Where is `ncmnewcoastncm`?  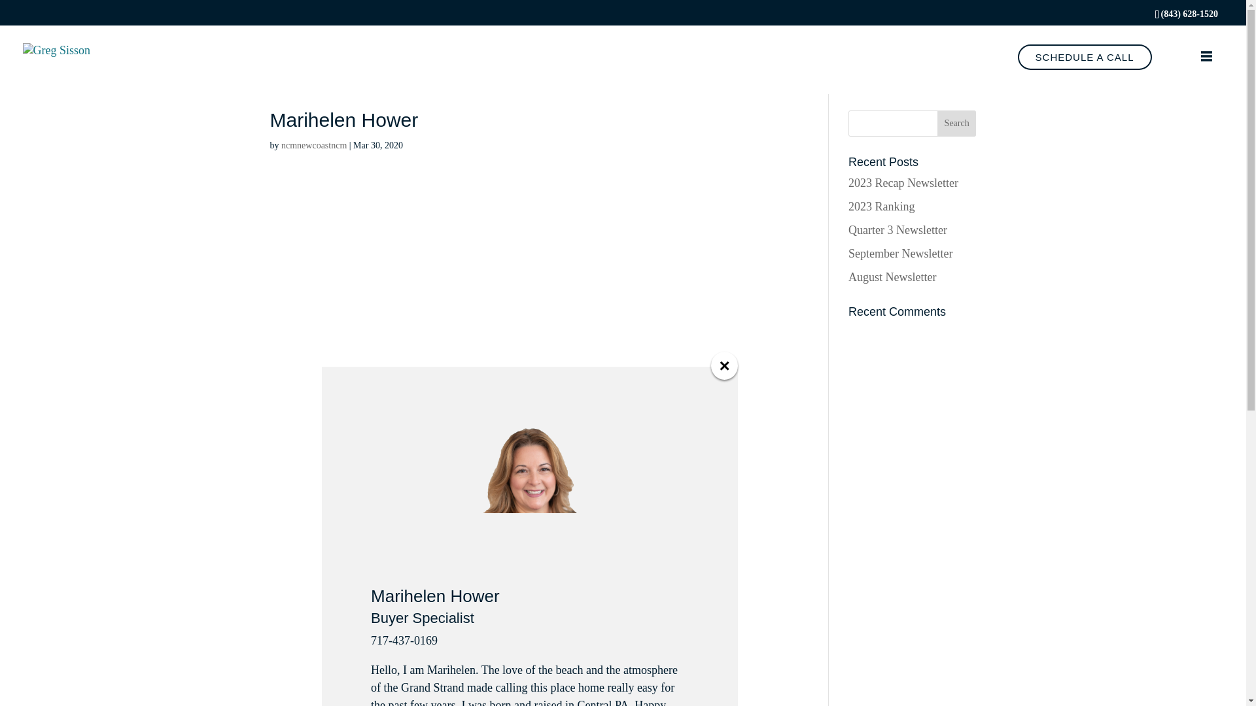
ncmnewcoastncm is located at coordinates (314, 145).